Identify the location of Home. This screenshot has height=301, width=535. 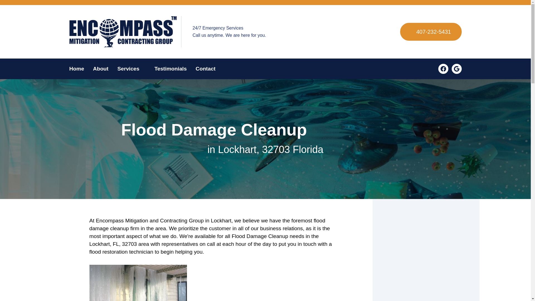
(79, 69).